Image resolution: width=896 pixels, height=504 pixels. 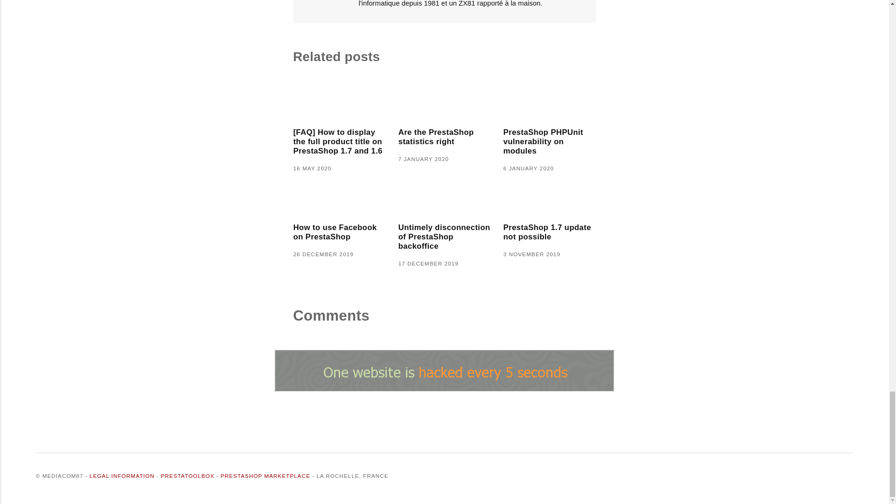 I want to click on How to use Facebook on PrestaShop, so click(x=339, y=232).